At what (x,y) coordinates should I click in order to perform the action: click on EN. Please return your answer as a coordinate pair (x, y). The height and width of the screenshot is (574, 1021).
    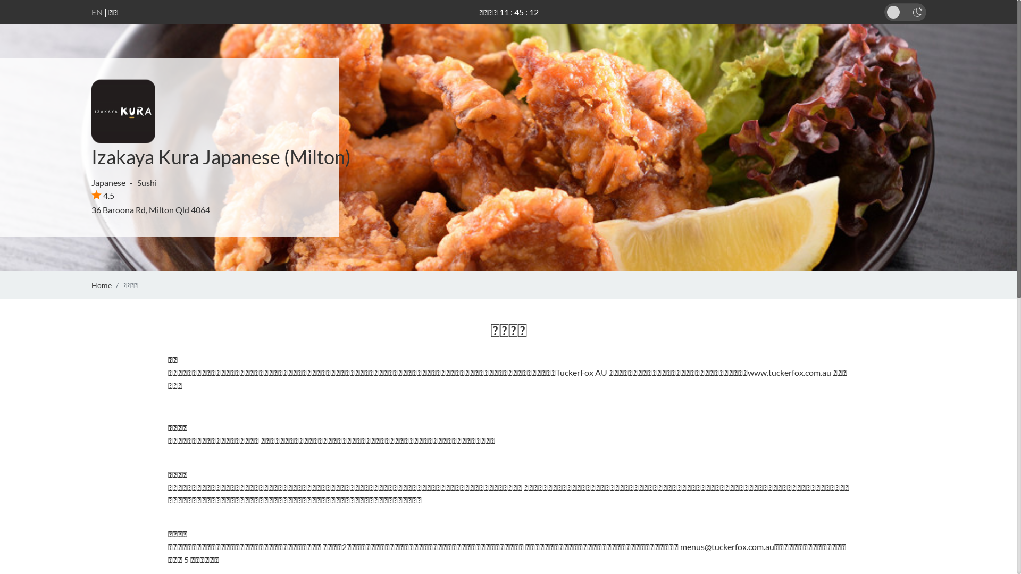
    Looking at the image, I should click on (97, 12).